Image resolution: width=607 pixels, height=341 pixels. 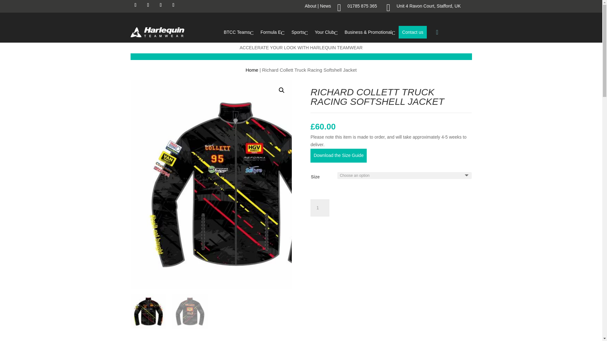 I want to click on Follow on Facebook, so click(x=135, y=5).